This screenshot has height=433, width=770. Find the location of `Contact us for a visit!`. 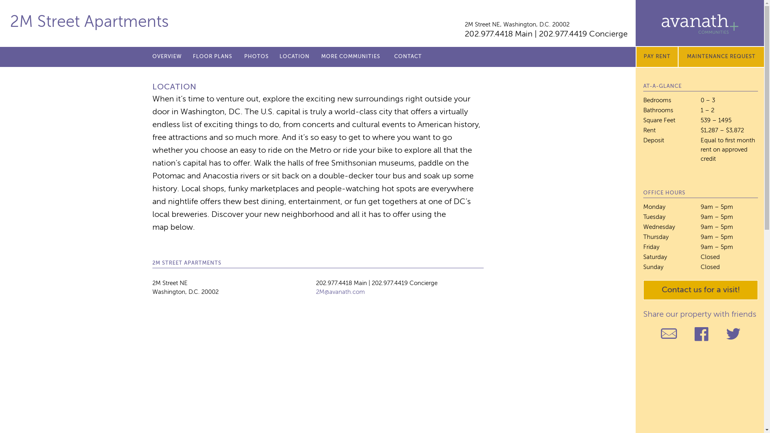

Contact us for a visit! is located at coordinates (701, 290).